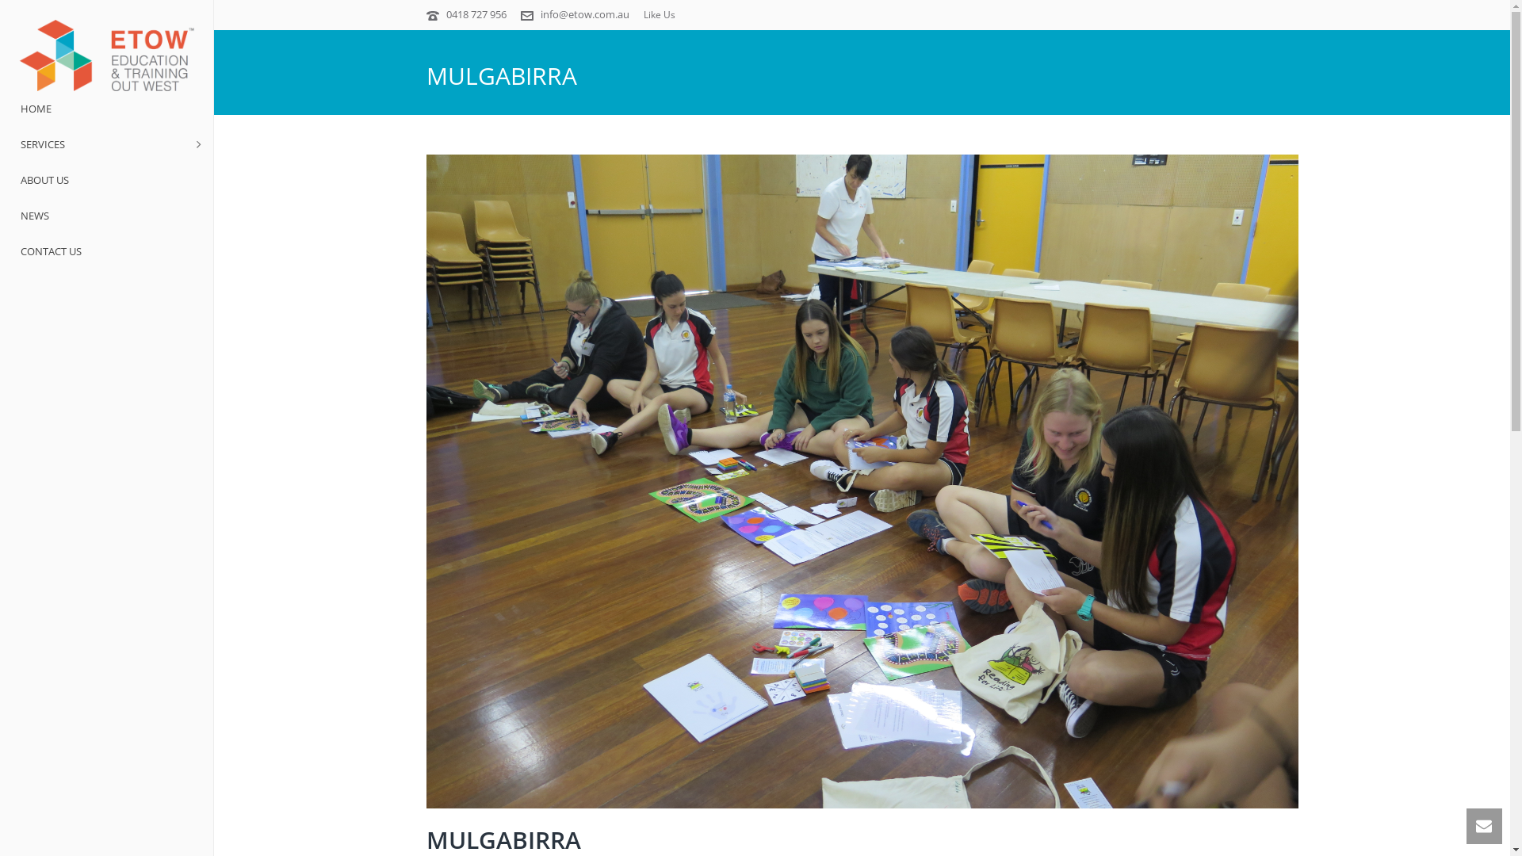 The height and width of the screenshot is (856, 1522). What do you see at coordinates (106, 109) in the screenshot?
I see `HOME` at bounding box center [106, 109].